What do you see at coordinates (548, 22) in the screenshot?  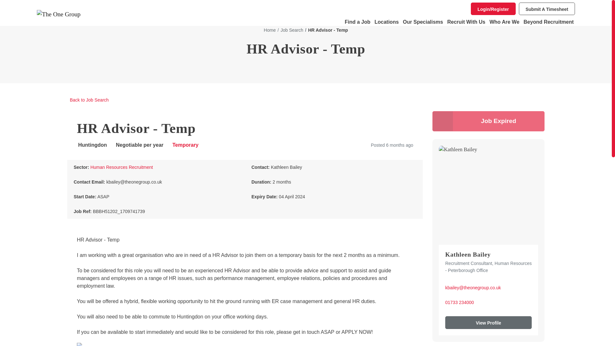 I see `Beyond Recruitment` at bounding box center [548, 22].